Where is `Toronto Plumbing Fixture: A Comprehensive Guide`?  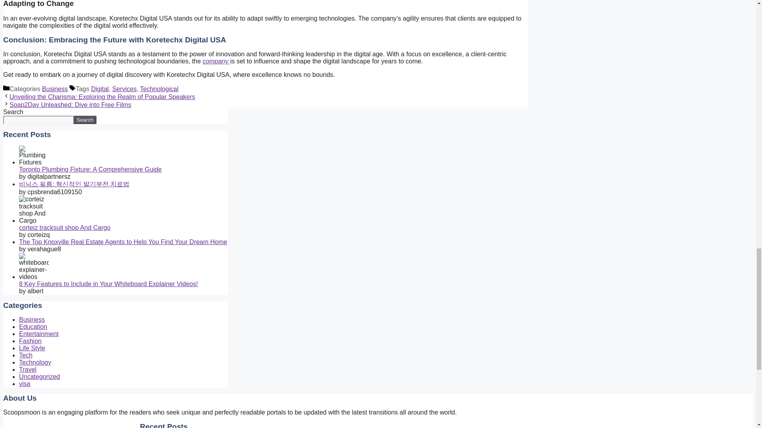 Toronto Plumbing Fixture: A Comprehensive Guide is located at coordinates (90, 170).